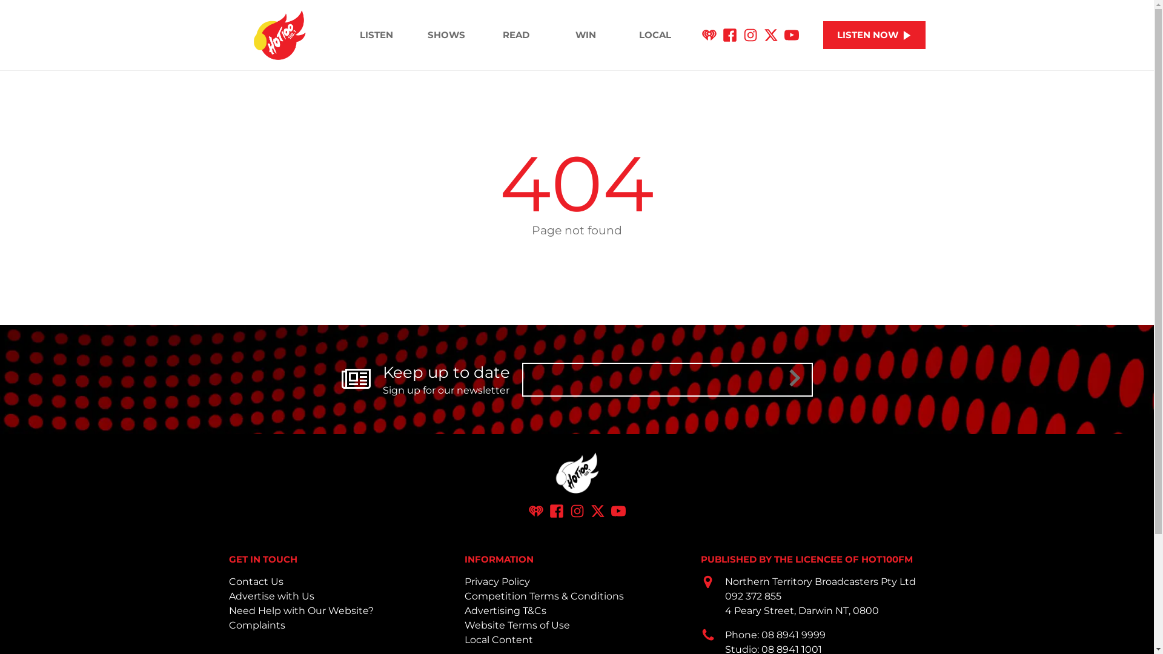 The image size is (1163, 654). What do you see at coordinates (446, 35) in the screenshot?
I see `SHOWS` at bounding box center [446, 35].